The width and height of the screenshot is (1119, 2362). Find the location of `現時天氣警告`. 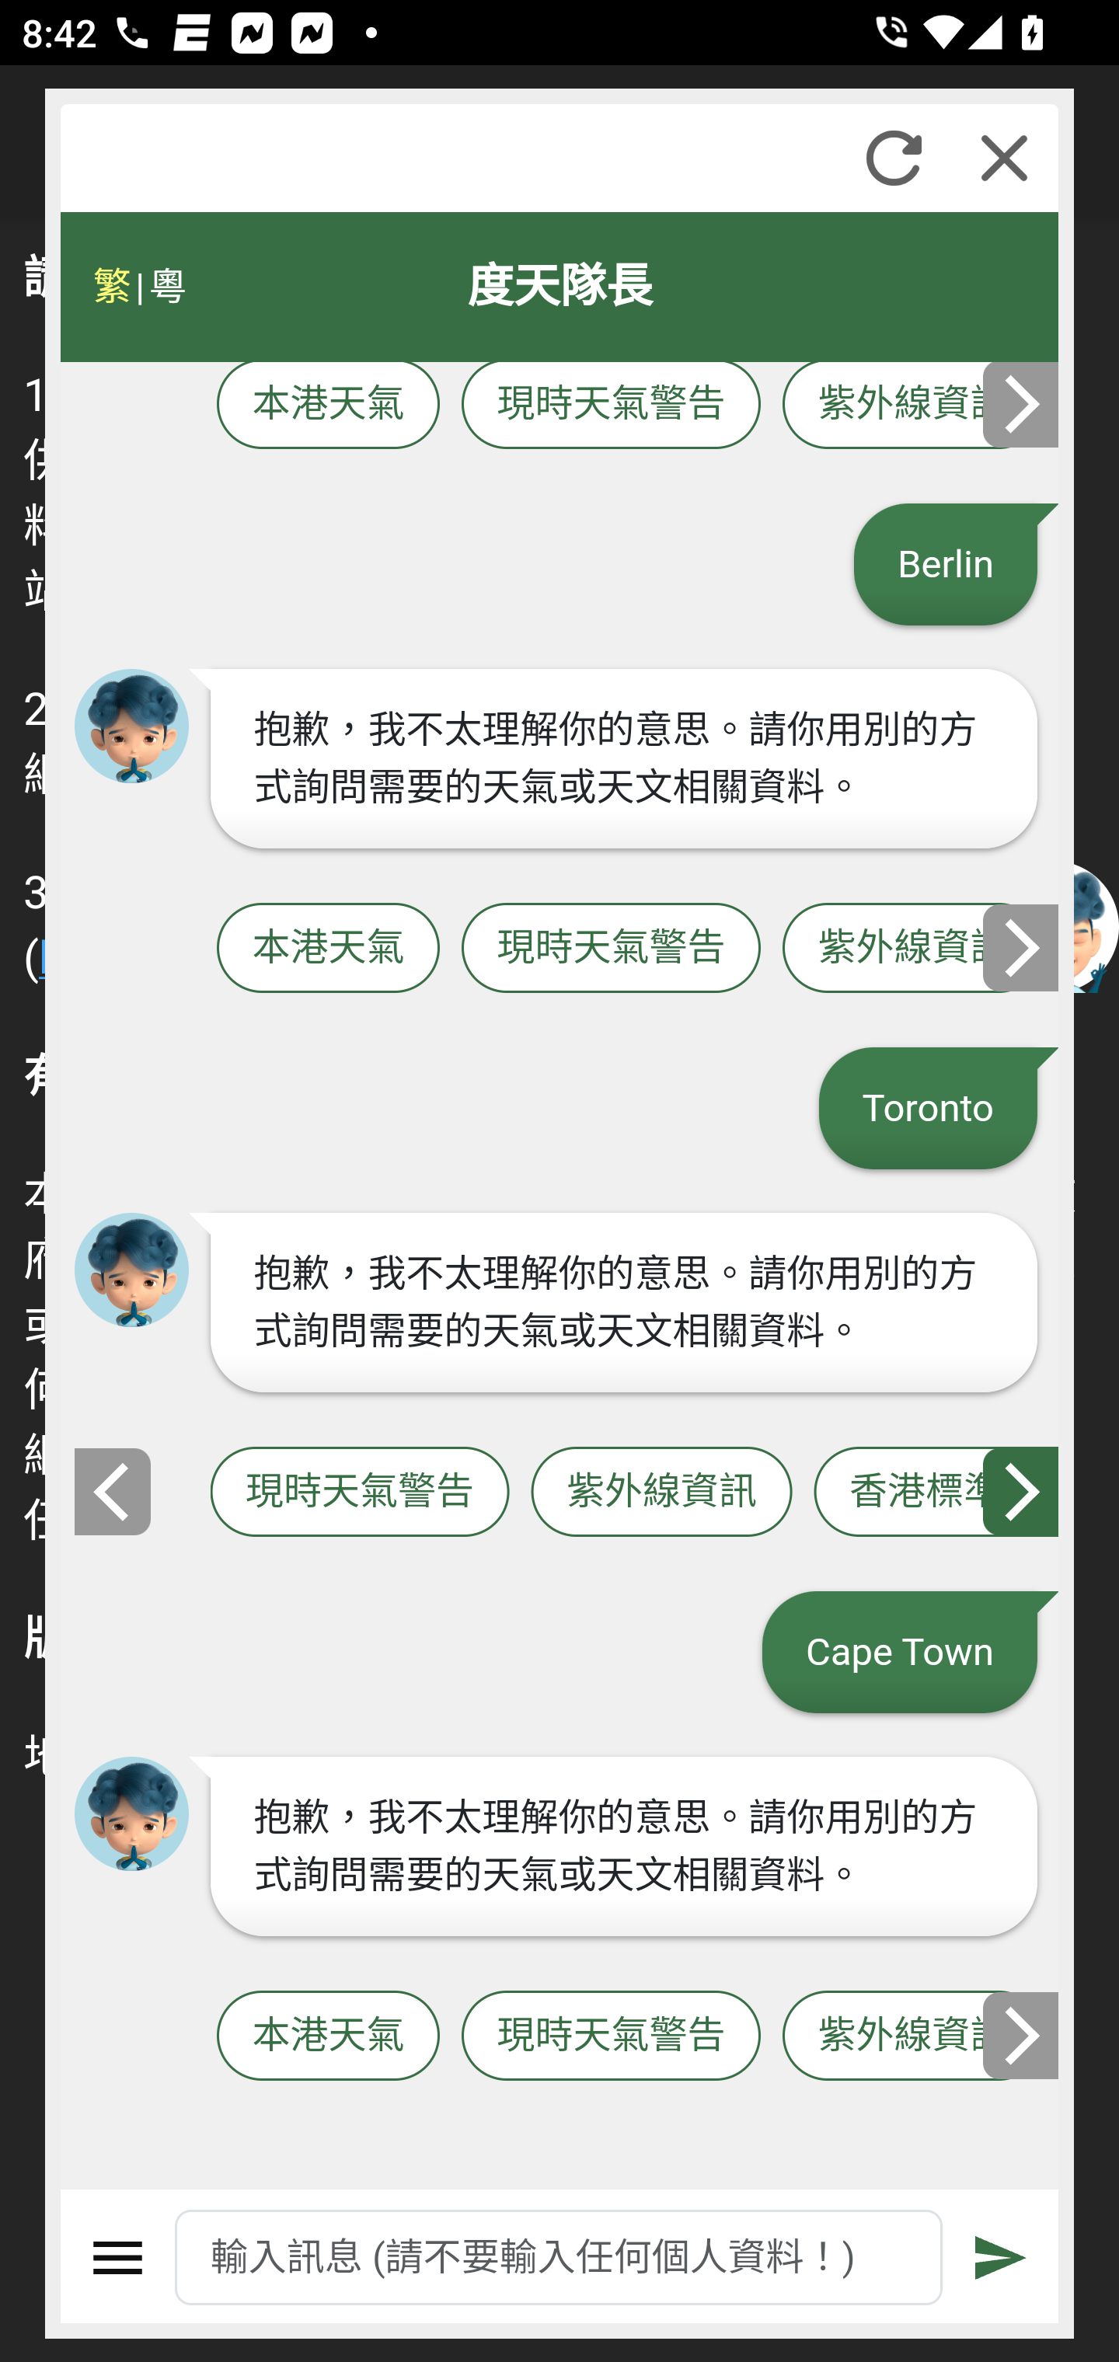

現時天氣警告 is located at coordinates (359, 1493).